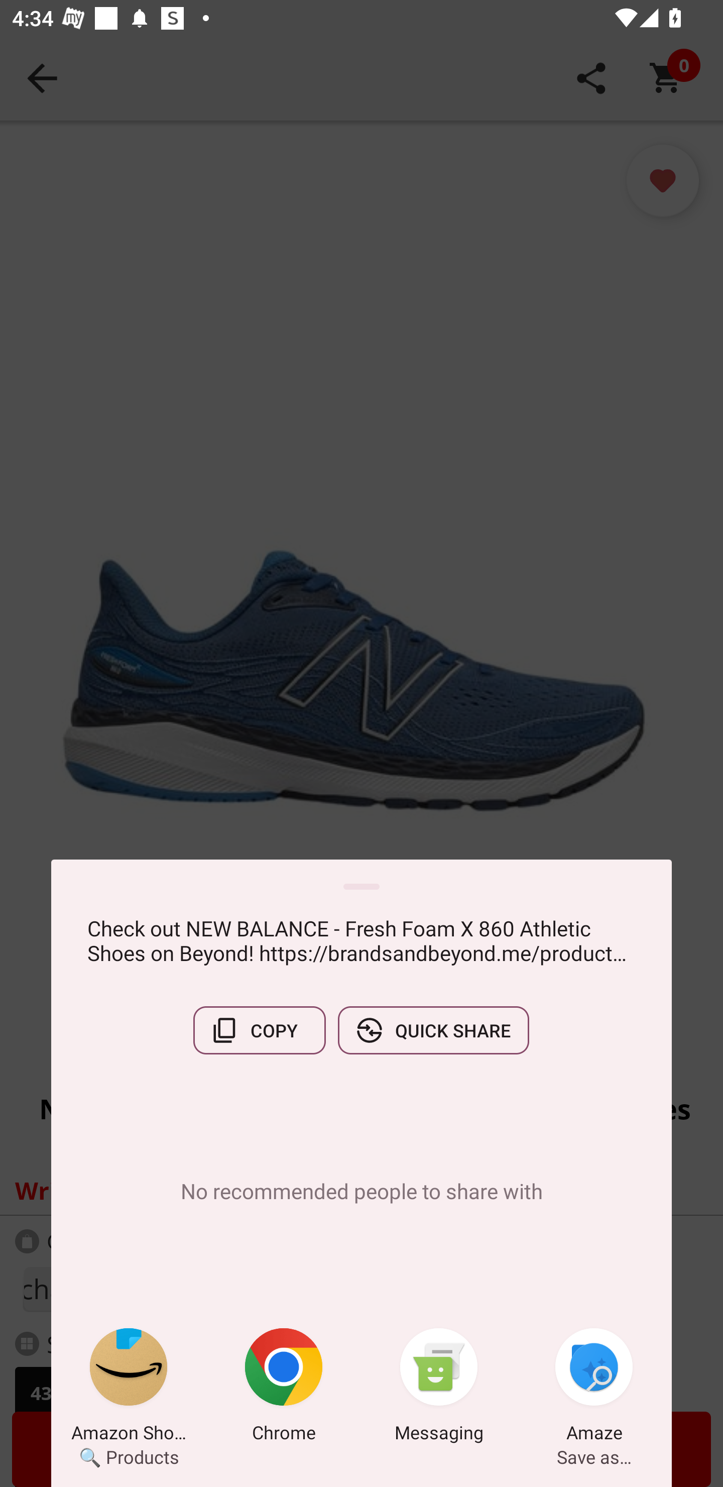  Describe the element at coordinates (259, 1030) in the screenshot. I see `COPY` at that location.